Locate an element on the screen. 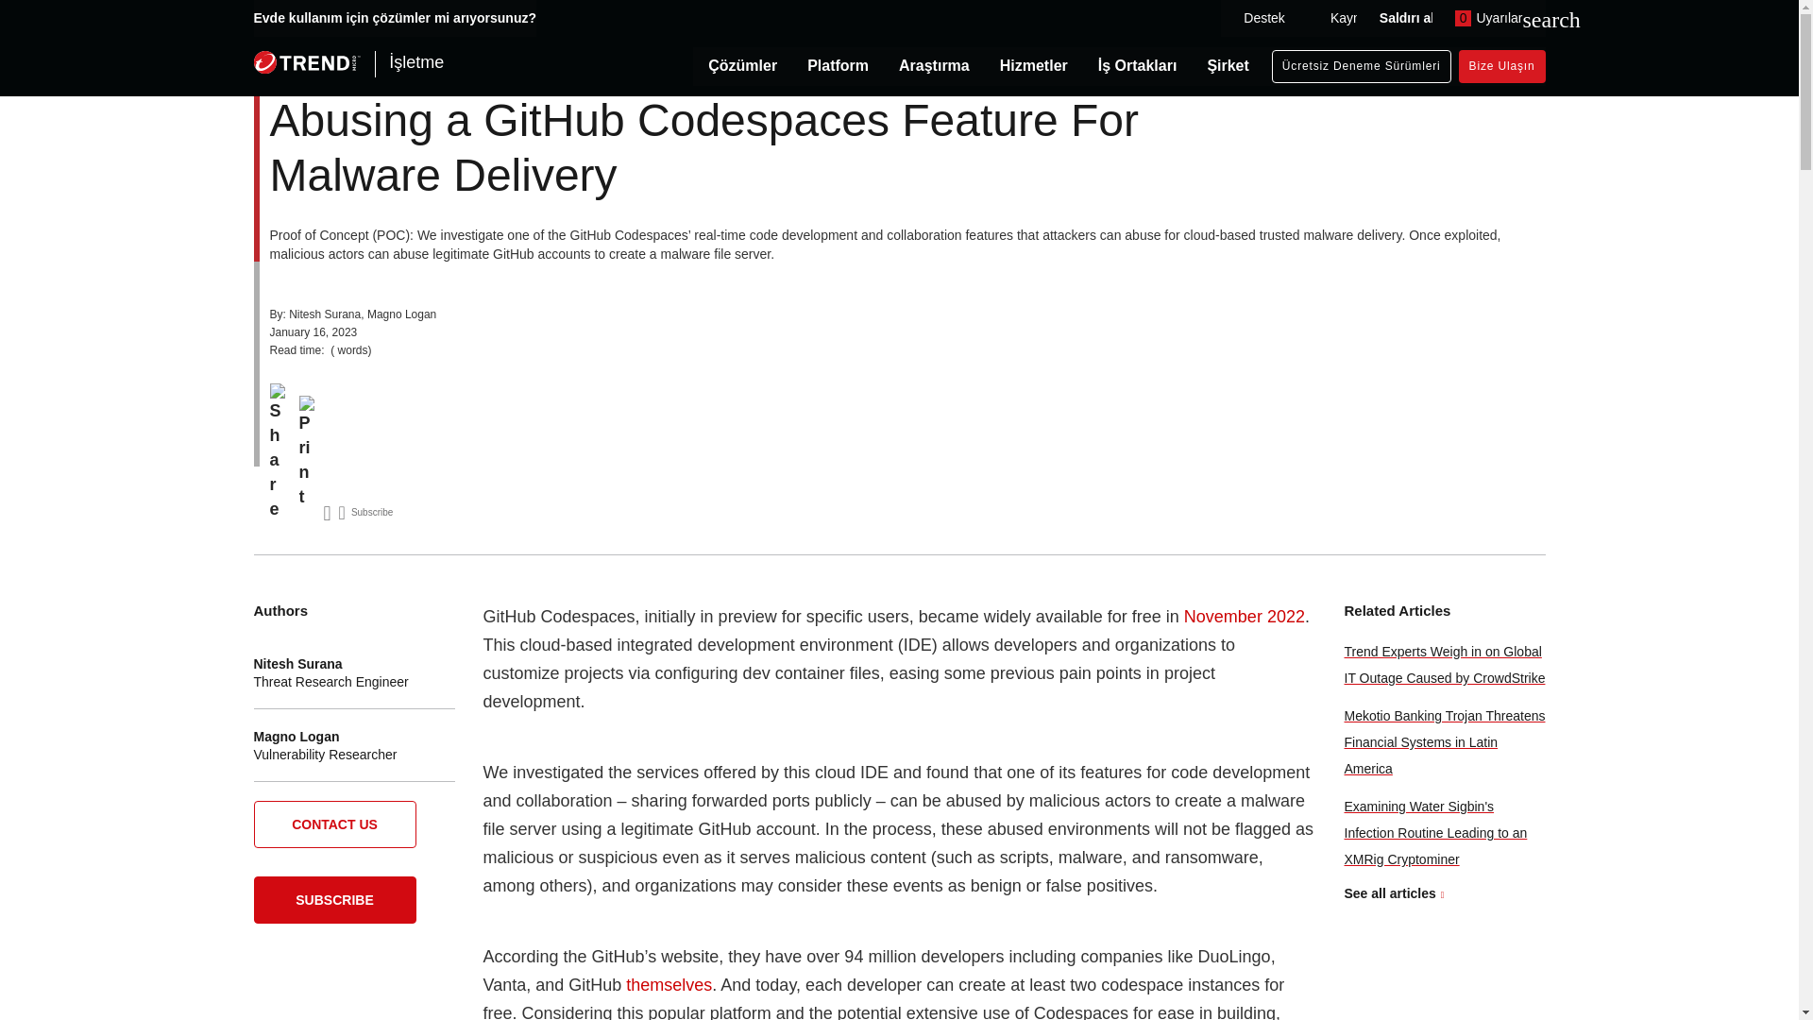 This screenshot has width=1813, height=1020. Subscribe is located at coordinates (366, 514).